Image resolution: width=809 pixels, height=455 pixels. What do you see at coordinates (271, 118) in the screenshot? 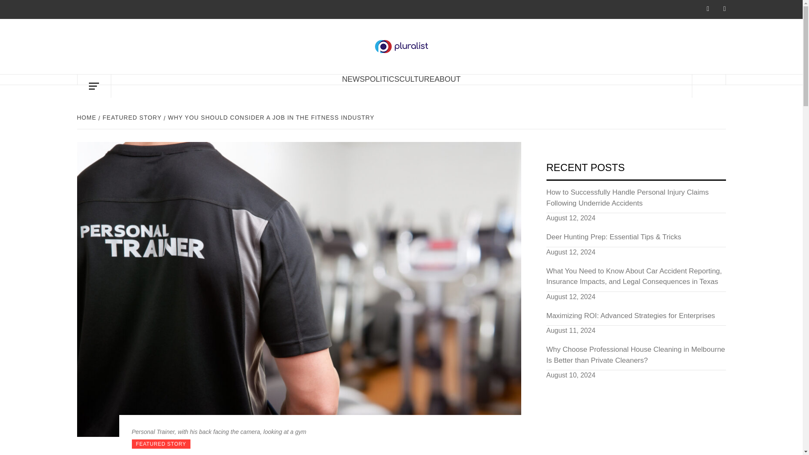
I see `WHY YOU SHOULD CONSIDER A JOB IN THE FITNESS INDUSTRY` at bounding box center [271, 118].